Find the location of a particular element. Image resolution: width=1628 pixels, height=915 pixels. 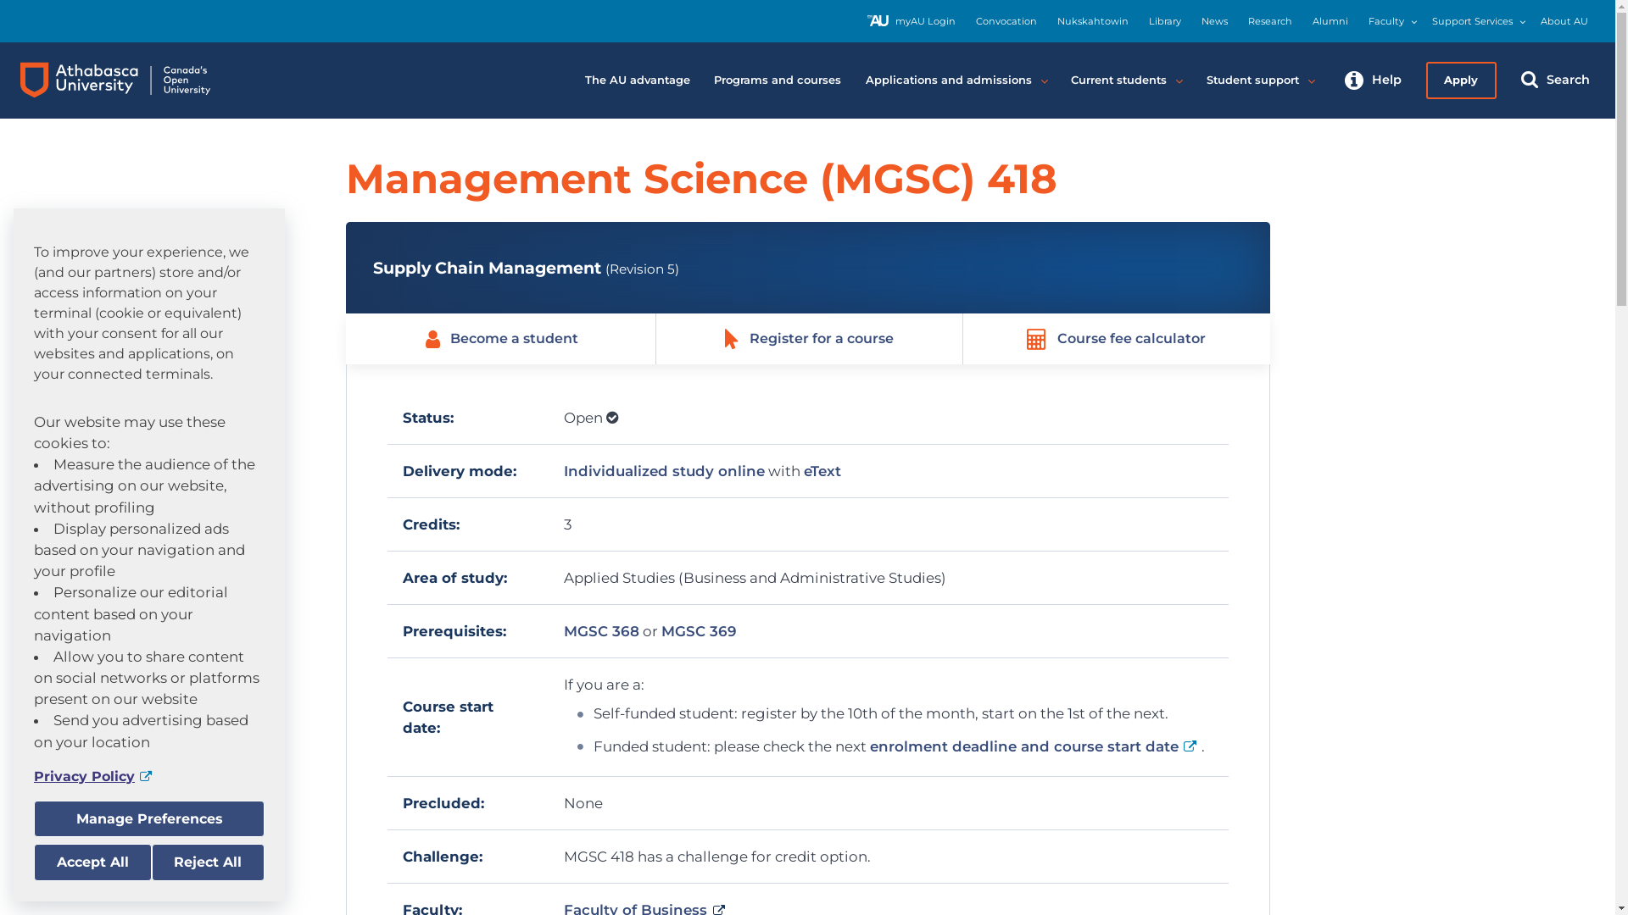

Faculty is located at coordinates (1386, 22).